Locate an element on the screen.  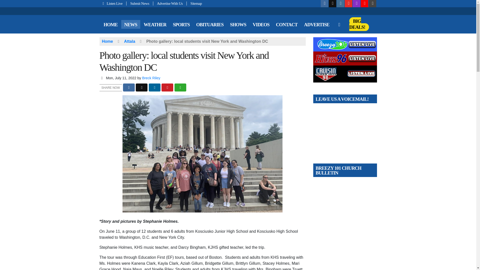
Follow us on Instagram is located at coordinates (340, 3).